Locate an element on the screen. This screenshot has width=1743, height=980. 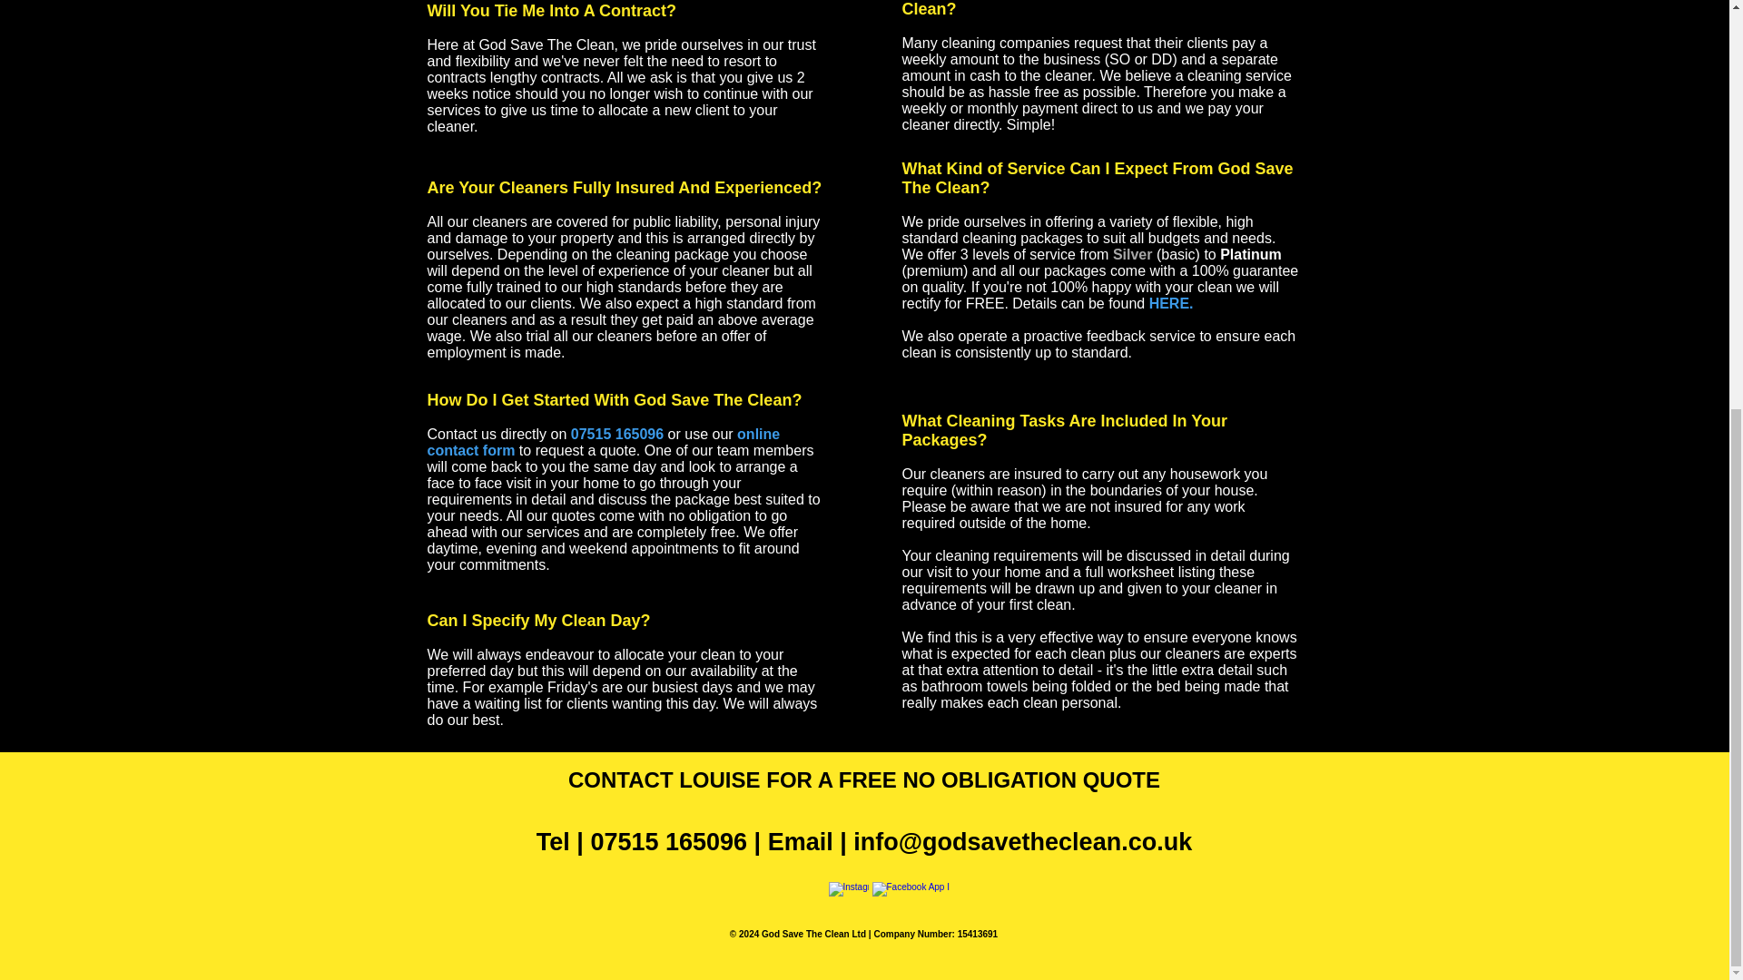
HERE. is located at coordinates (1171, 303).